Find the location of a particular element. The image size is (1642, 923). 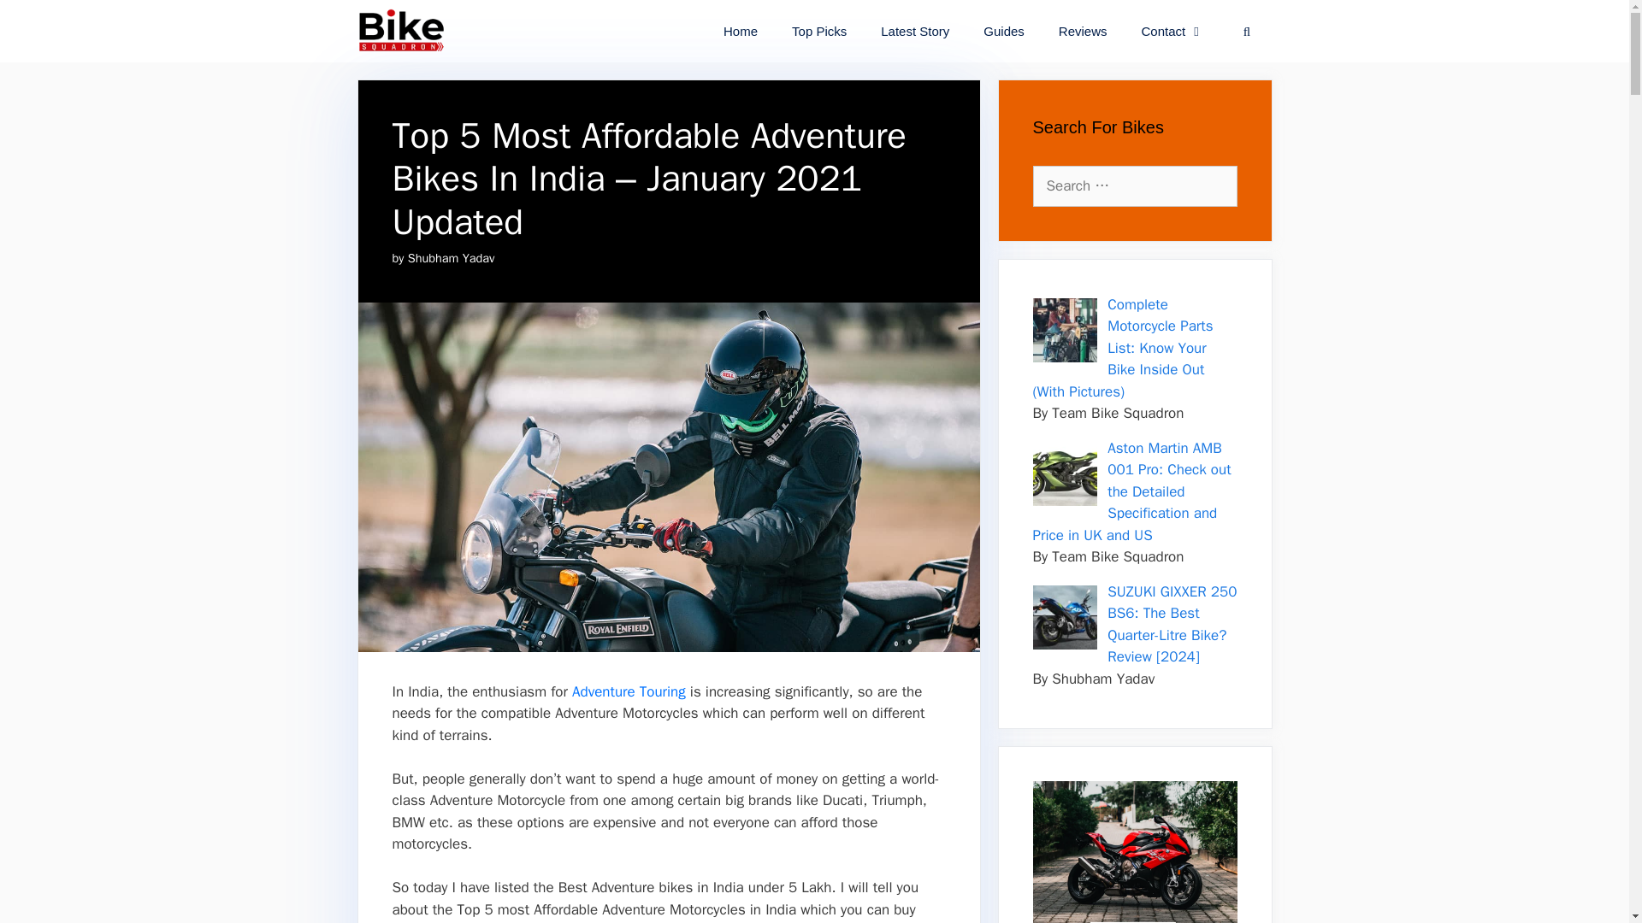

Guides is located at coordinates (1004, 31).